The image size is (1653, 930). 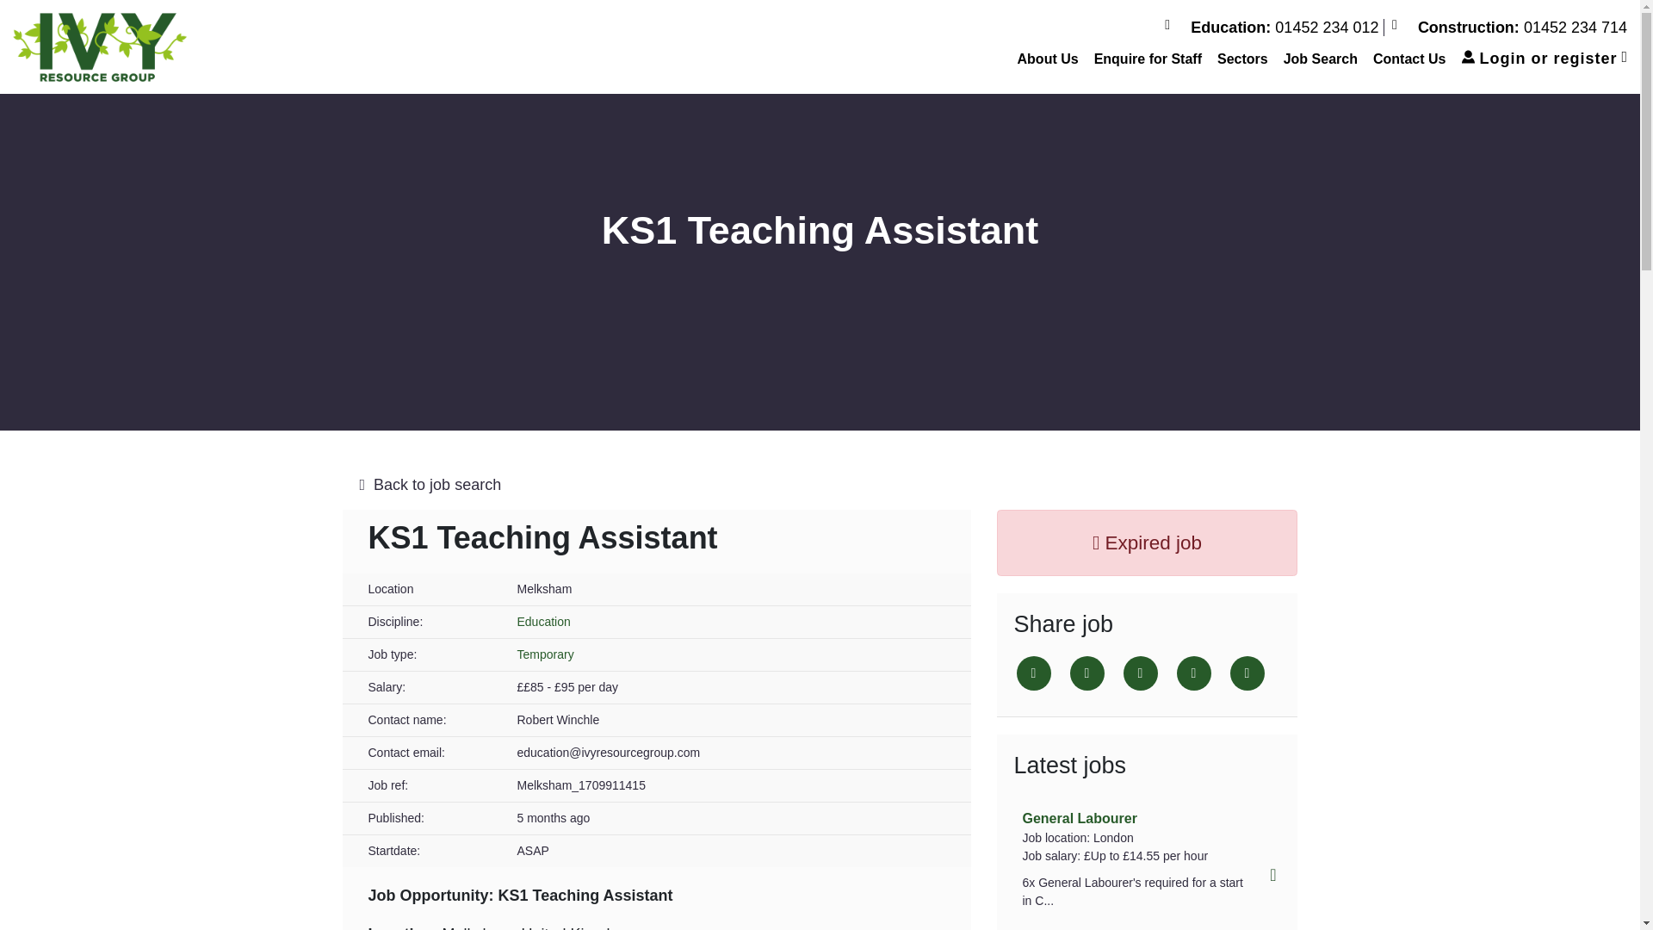 What do you see at coordinates (1321, 59) in the screenshot?
I see `Job Search` at bounding box center [1321, 59].